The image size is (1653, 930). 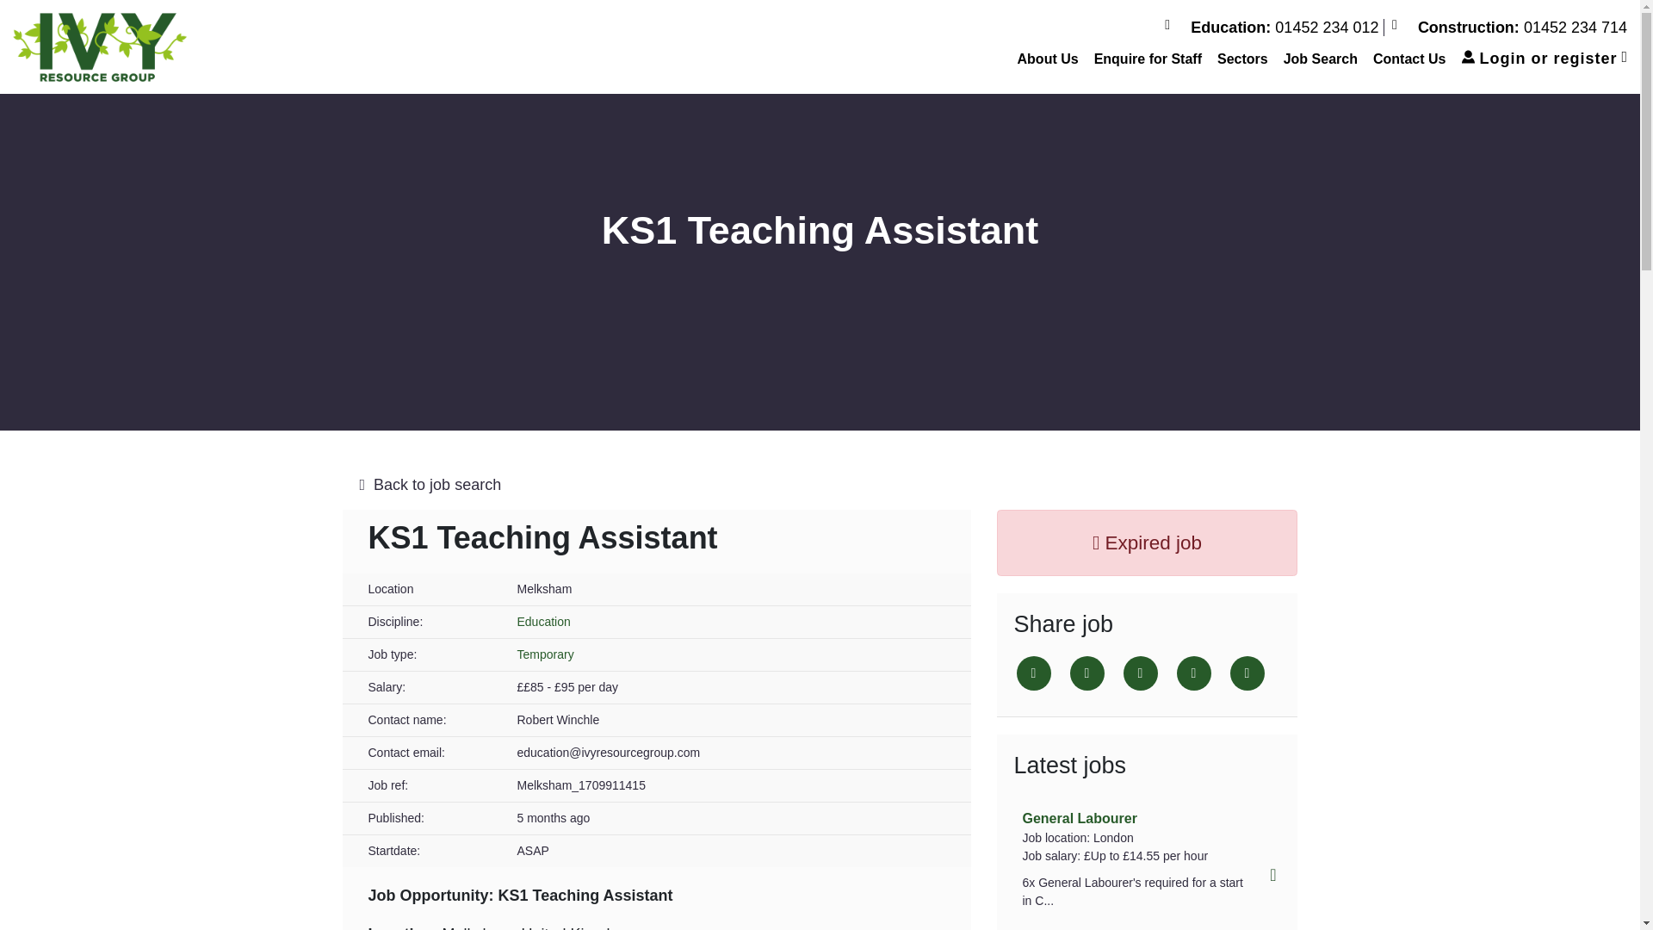 What do you see at coordinates (1321, 59) in the screenshot?
I see `Job Search` at bounding box center [1321, 59].